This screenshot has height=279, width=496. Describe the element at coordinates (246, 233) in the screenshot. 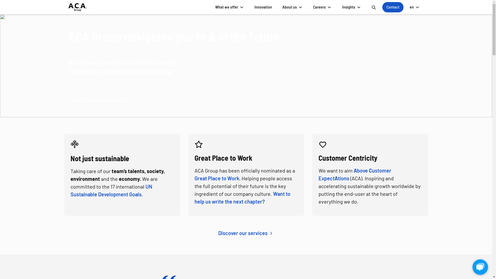

I see `Discover our services` at that location.